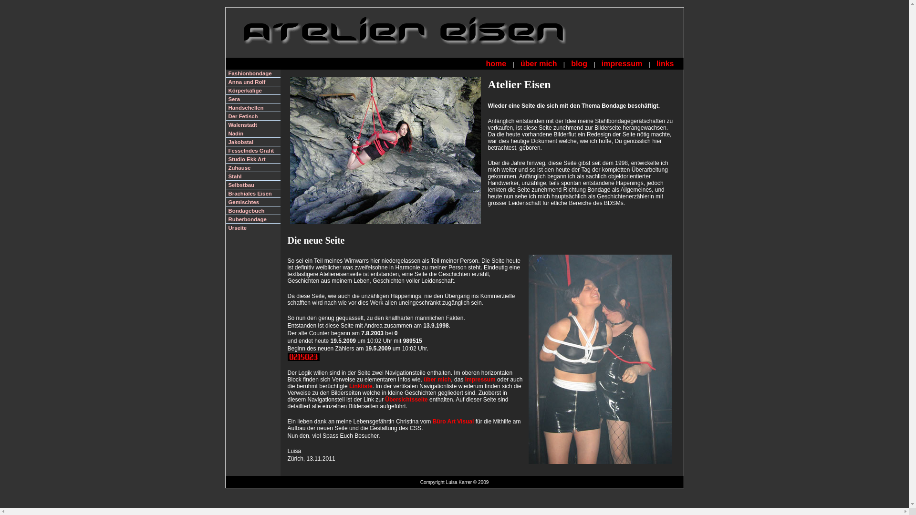 The height and width of the screenshot is (515, 916). I want to click on Walenstadt, so click(253, 125).